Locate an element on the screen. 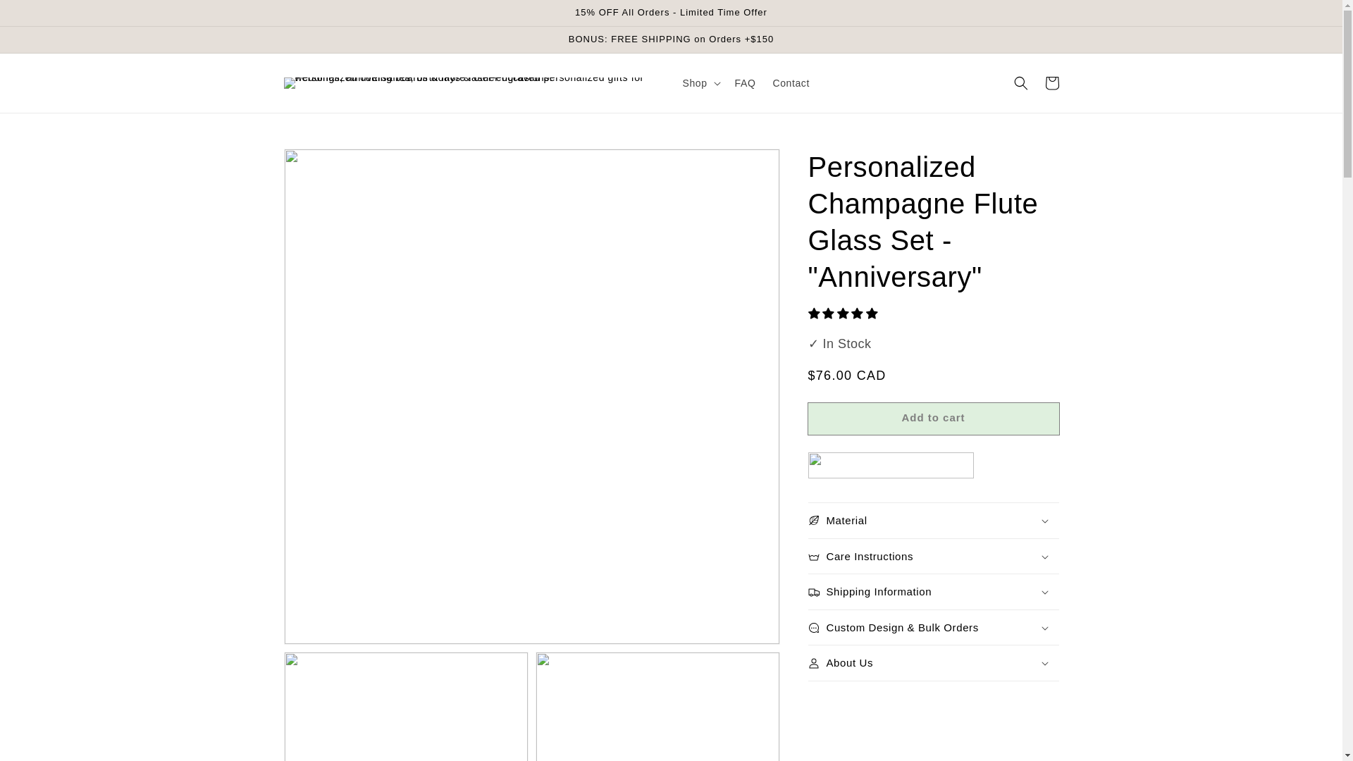  Skip to content is located at coordinates (42, 16).